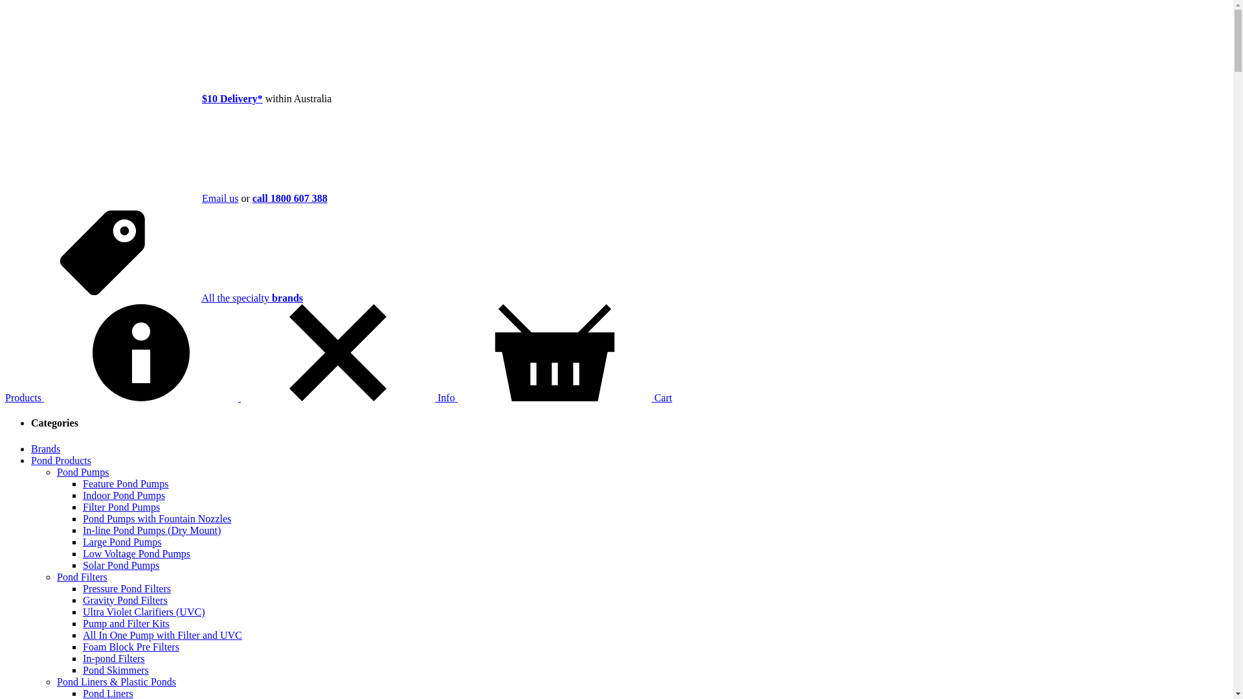 This screenshot has width=1243, height=699. I want to click on Products, so click(25, 397).